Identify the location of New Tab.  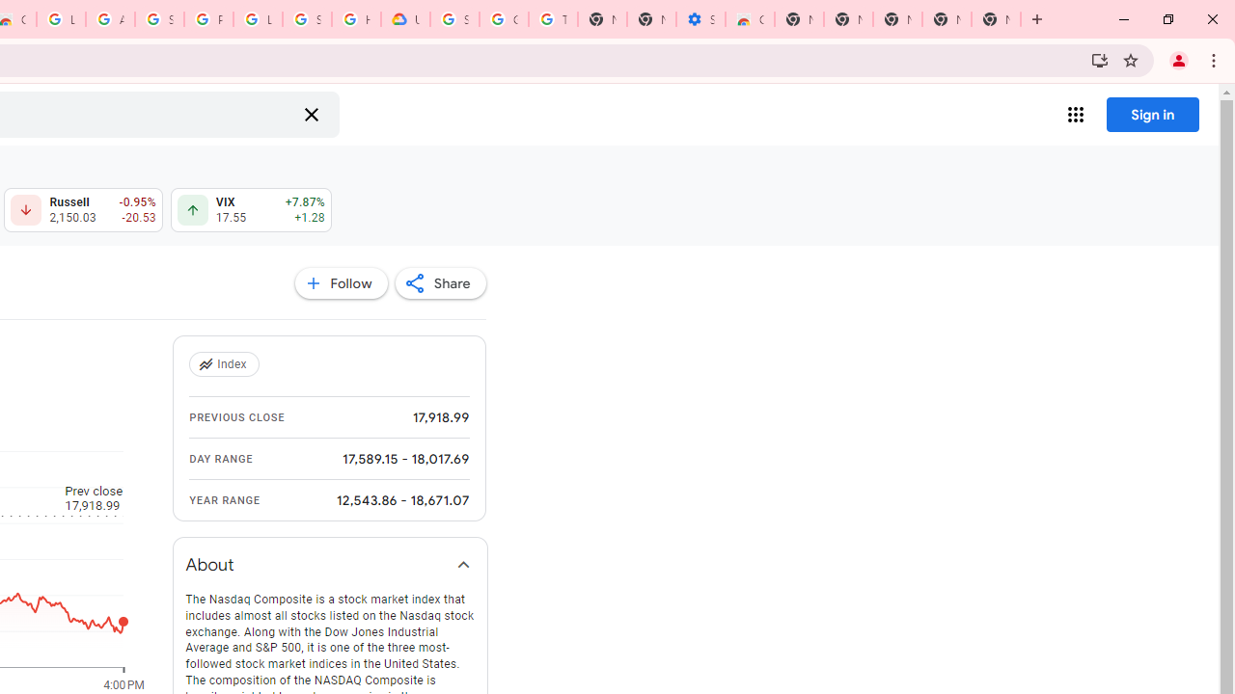
(799, 19).